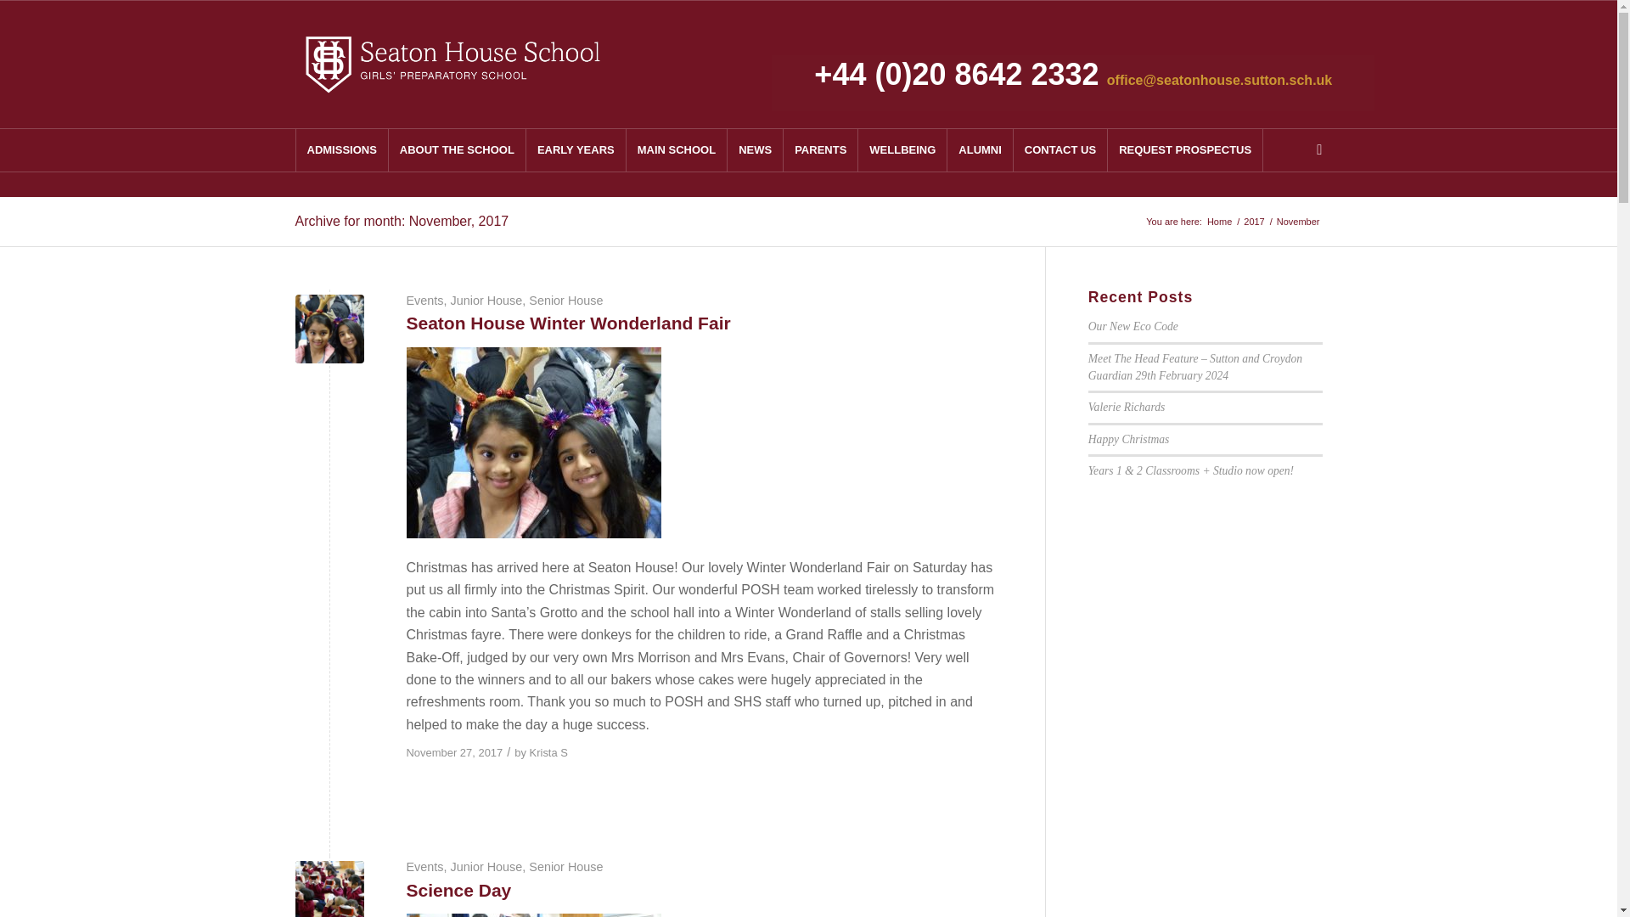  I want to click on NEWS, so click(754, 149).